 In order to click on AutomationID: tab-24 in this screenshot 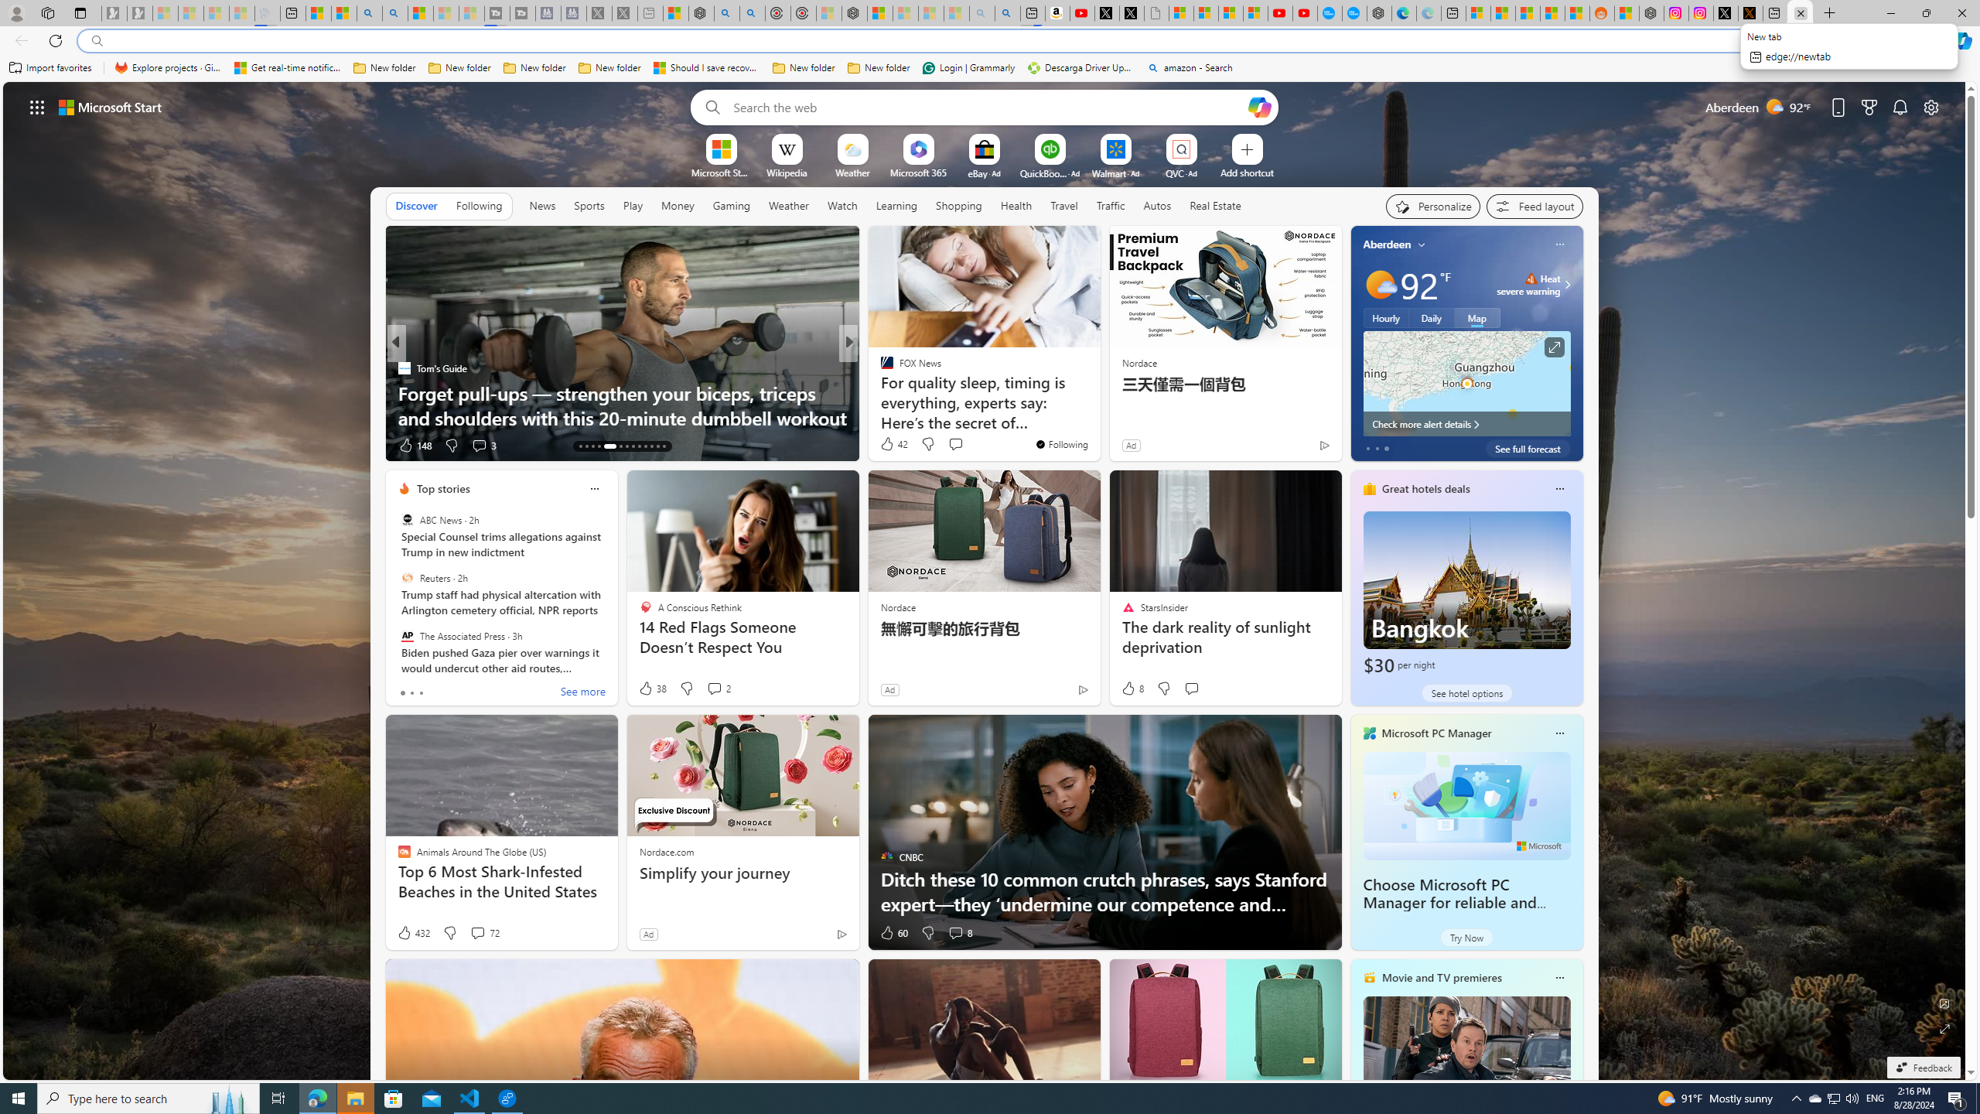, I will do `click(657, 446)`.